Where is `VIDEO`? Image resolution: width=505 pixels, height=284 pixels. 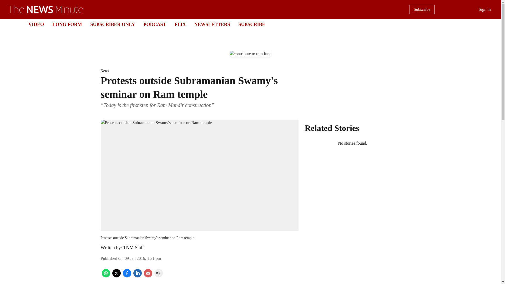 VIDEO is located at coordinates (36, 24).